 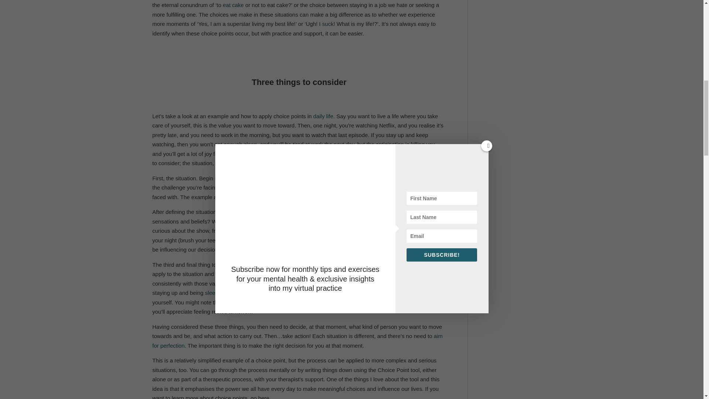 I want to click on thoughts, so click(x=397, y=212).